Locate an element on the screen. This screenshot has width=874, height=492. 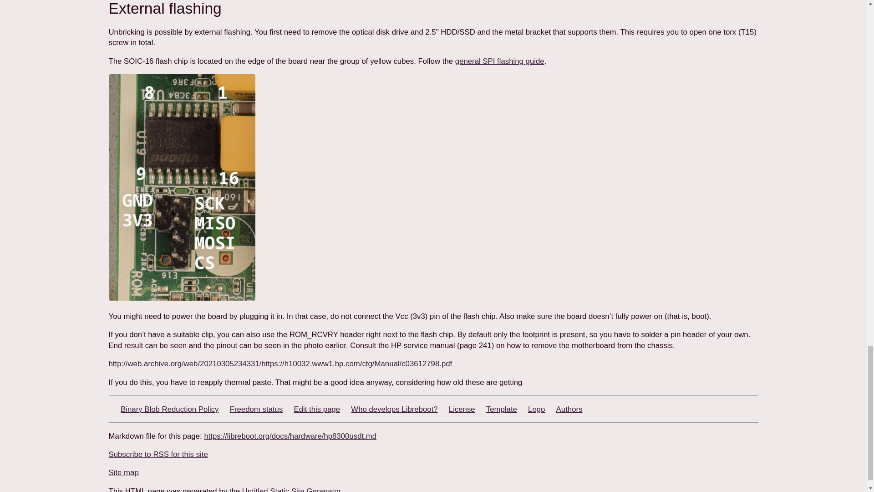
License is located at coordinates (462, 409).